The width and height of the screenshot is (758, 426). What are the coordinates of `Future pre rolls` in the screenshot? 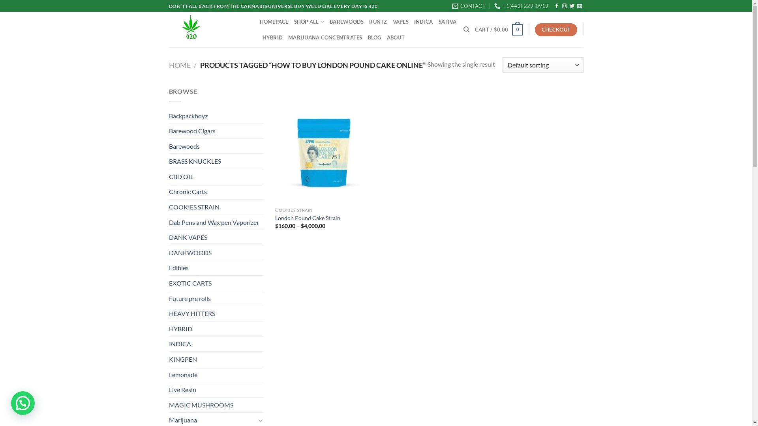 It's located at (216, 299).